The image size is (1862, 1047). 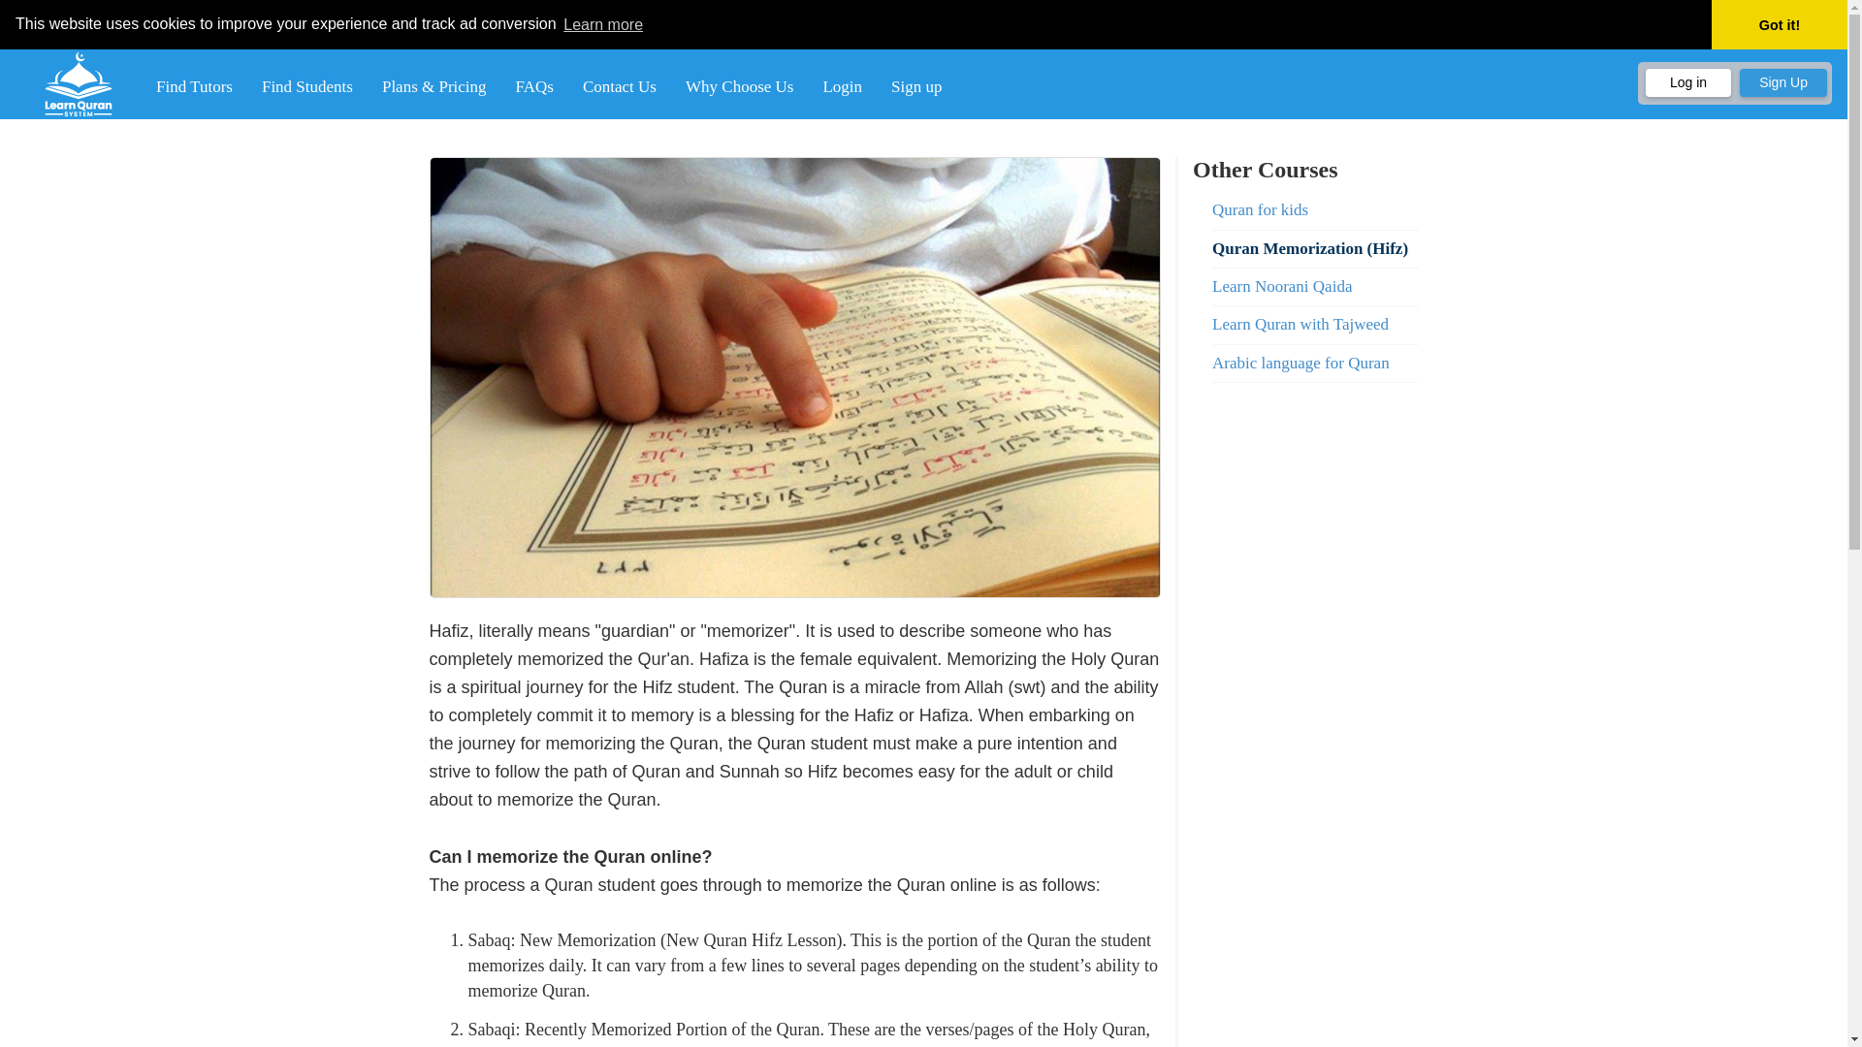 I want to click on Contact Us, so click(x=619, y=86).